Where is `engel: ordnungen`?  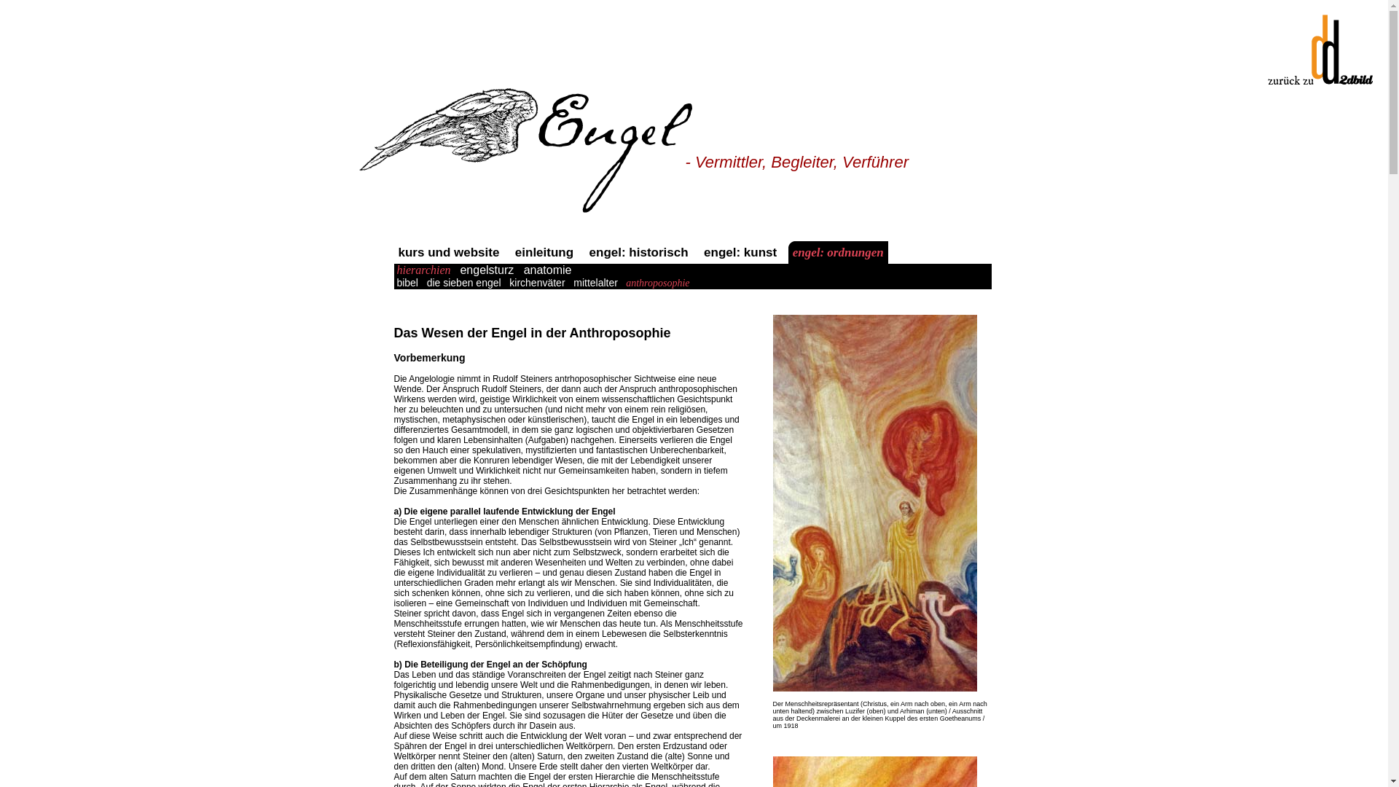 engel: ordnungen is located at coordinates (838, 252).